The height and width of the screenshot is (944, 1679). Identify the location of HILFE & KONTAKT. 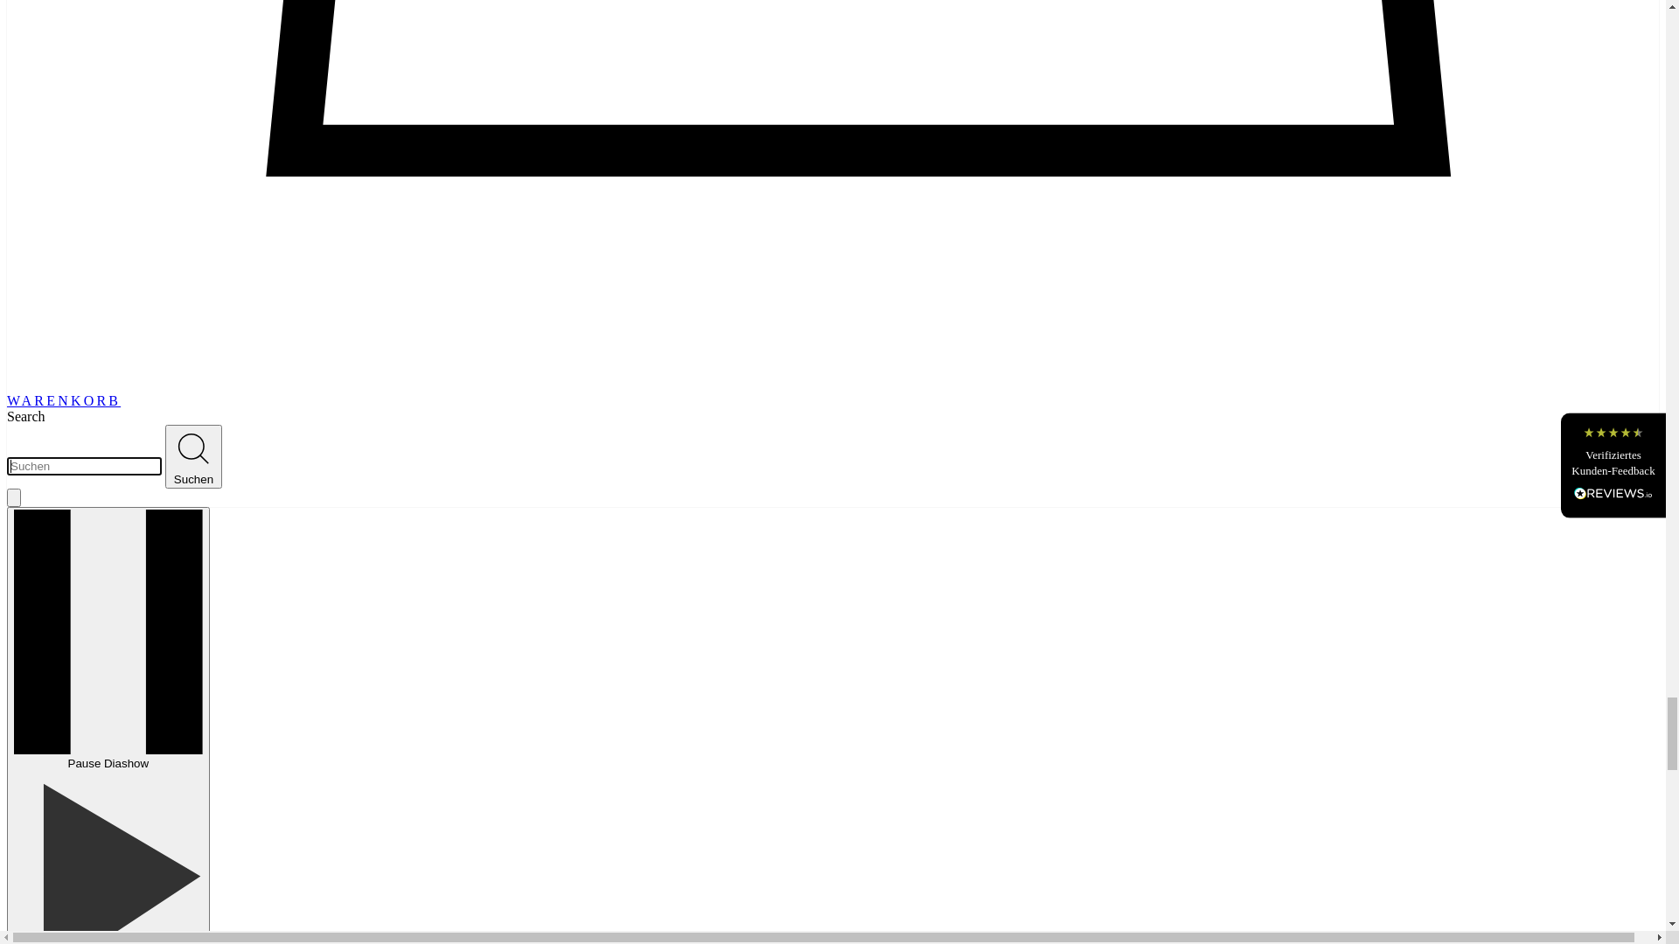
(138, 653).